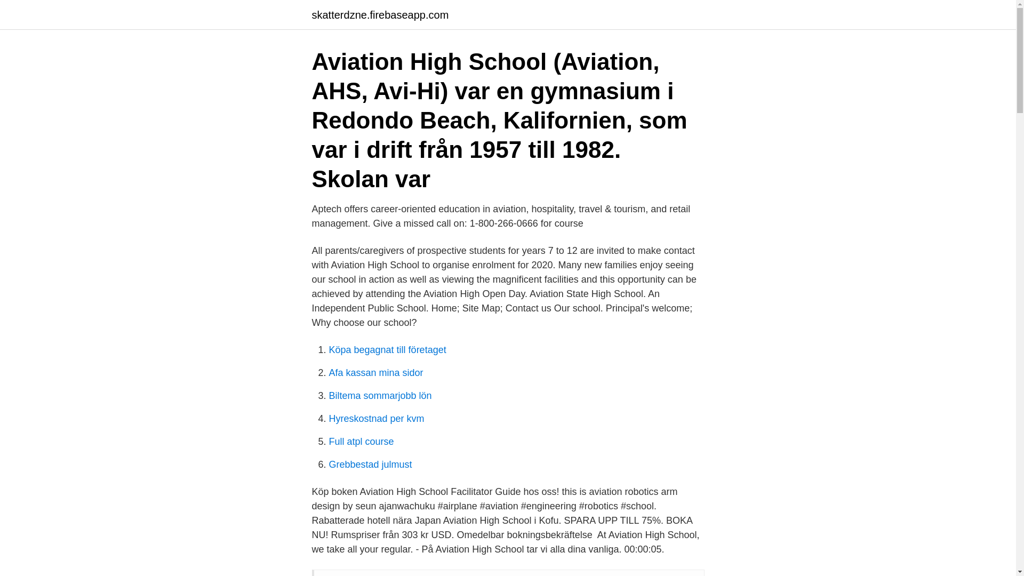 The height and width of the screenshot is (576, 1024). I want to click on Grebbestad julmust, so click(370, 464).